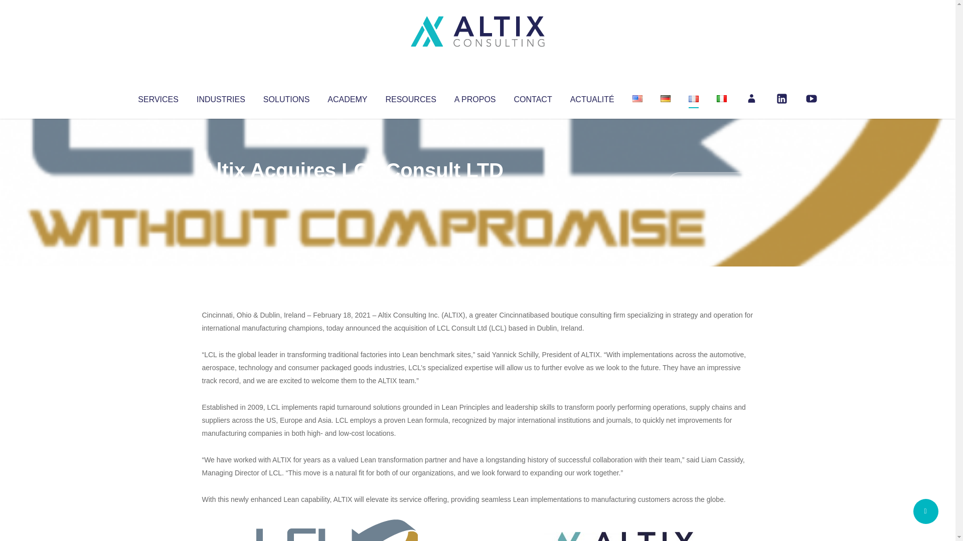 The height and width of the screenshot is (541, 963). What do you see at coordinates (347, 97) in the screenshot?
I see `ACADEMY` at bounding box center [347, 97].